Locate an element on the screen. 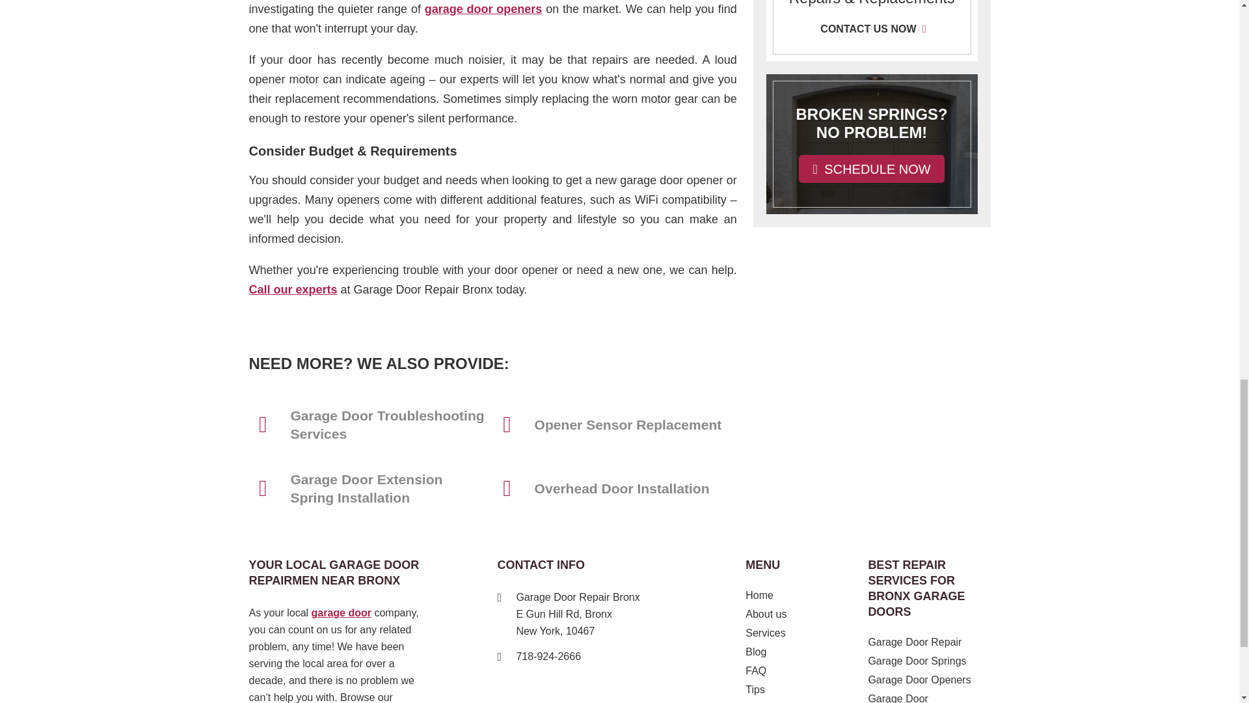 The width and height of the screenshot is (1249, 703). garage door openers is located at coordinates (483, 9).